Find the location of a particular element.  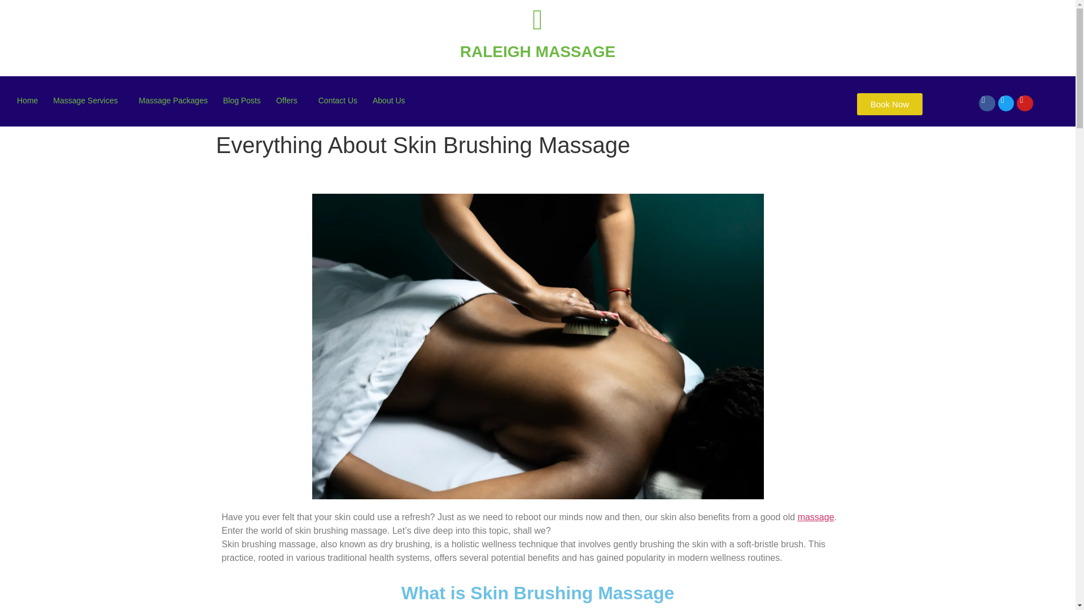

Massage Packages is located at coordinates (173, 101).